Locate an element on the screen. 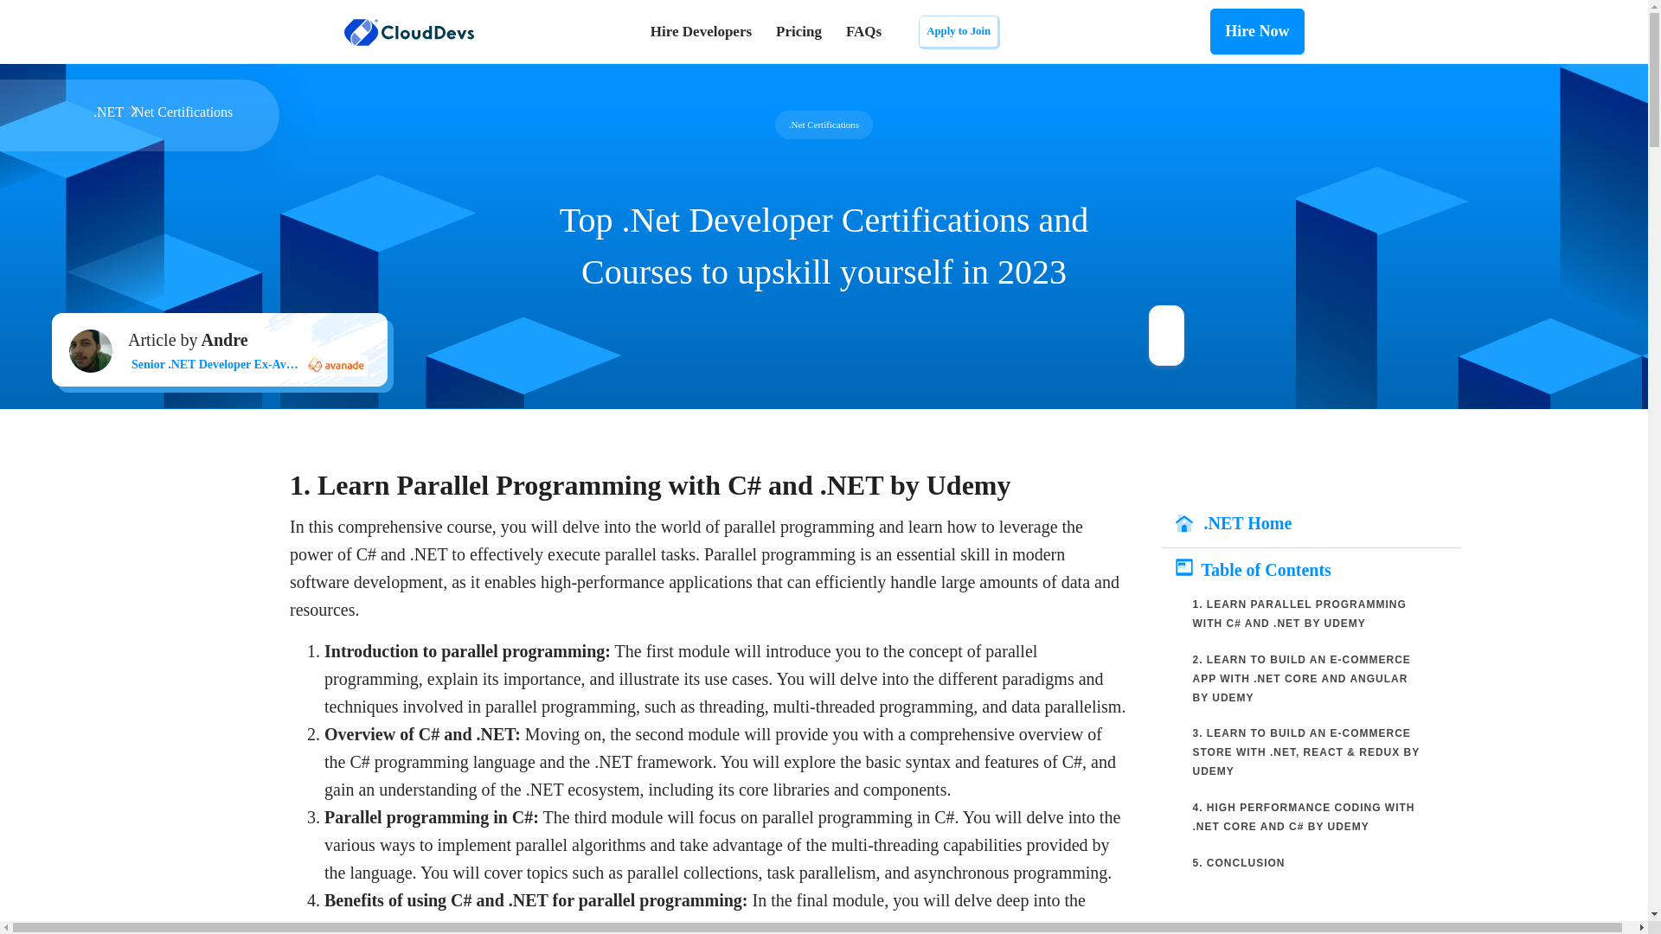  .NET is located at coordinates (107, 112).